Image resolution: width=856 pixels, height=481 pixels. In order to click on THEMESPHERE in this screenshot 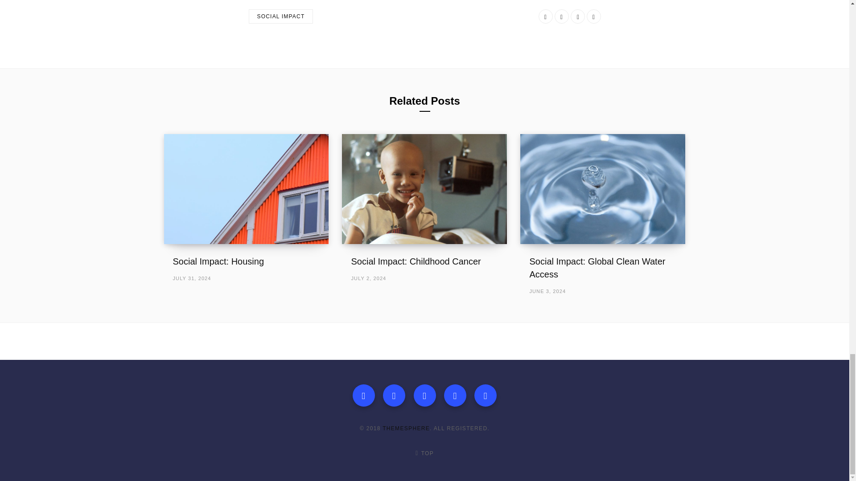, I will do `click(406, 428)`.